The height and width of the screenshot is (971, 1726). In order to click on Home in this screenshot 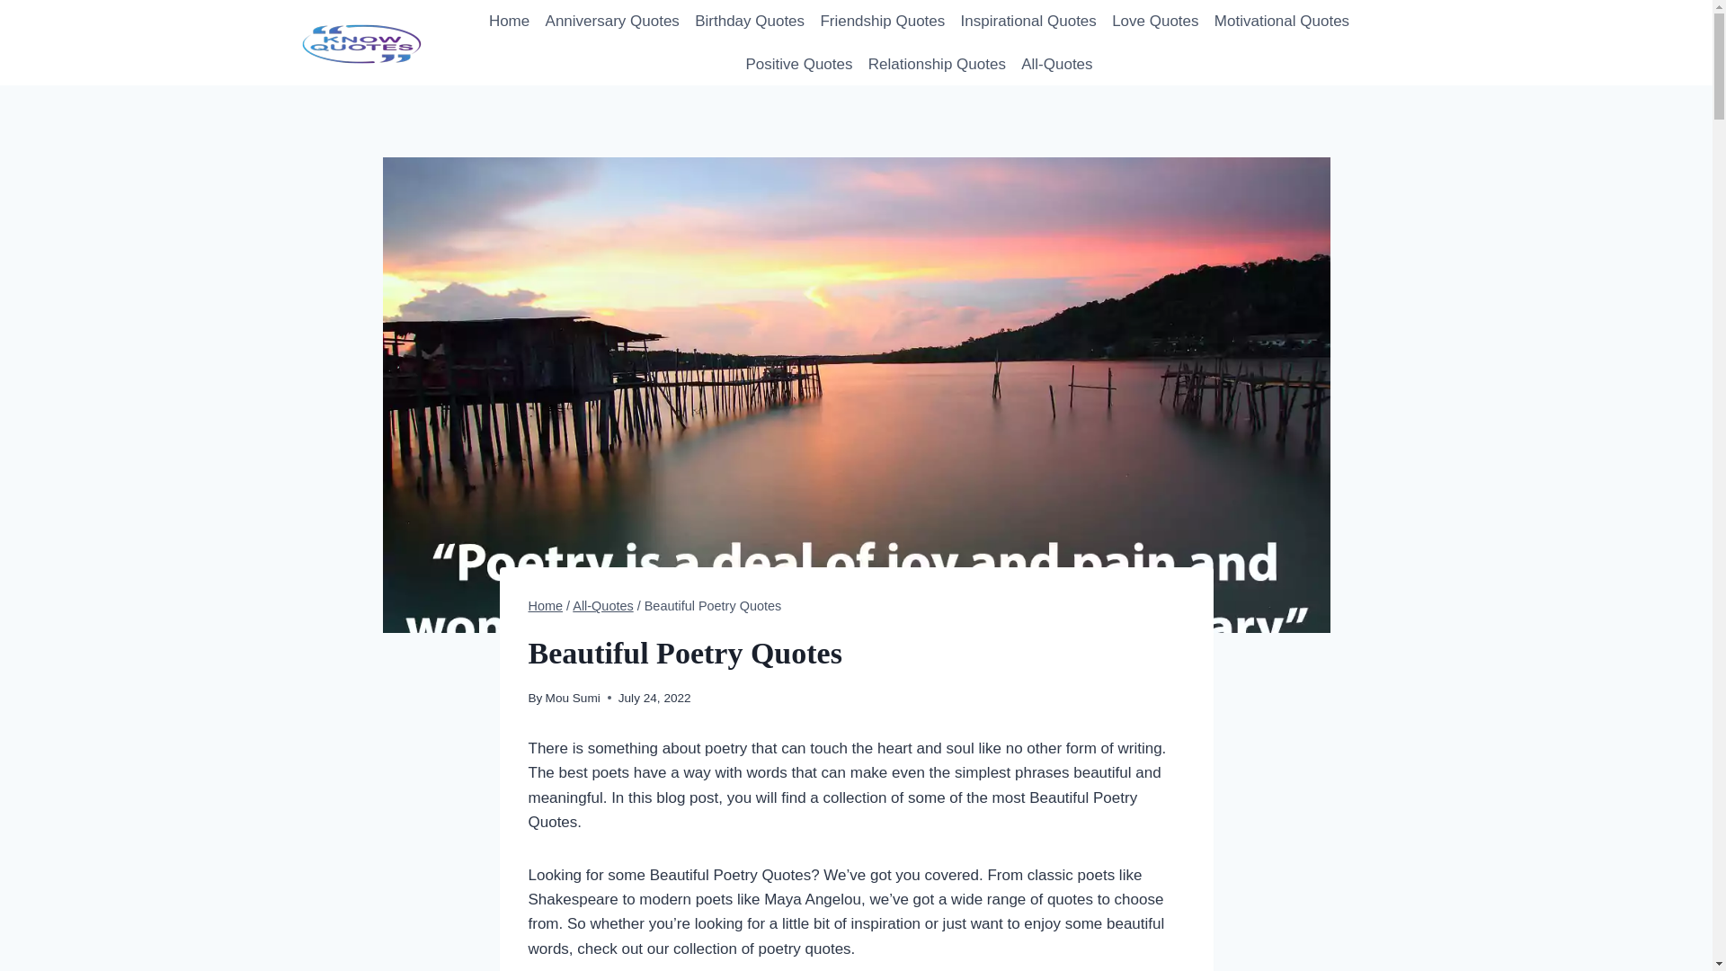, I will do `click(546, 606)`.